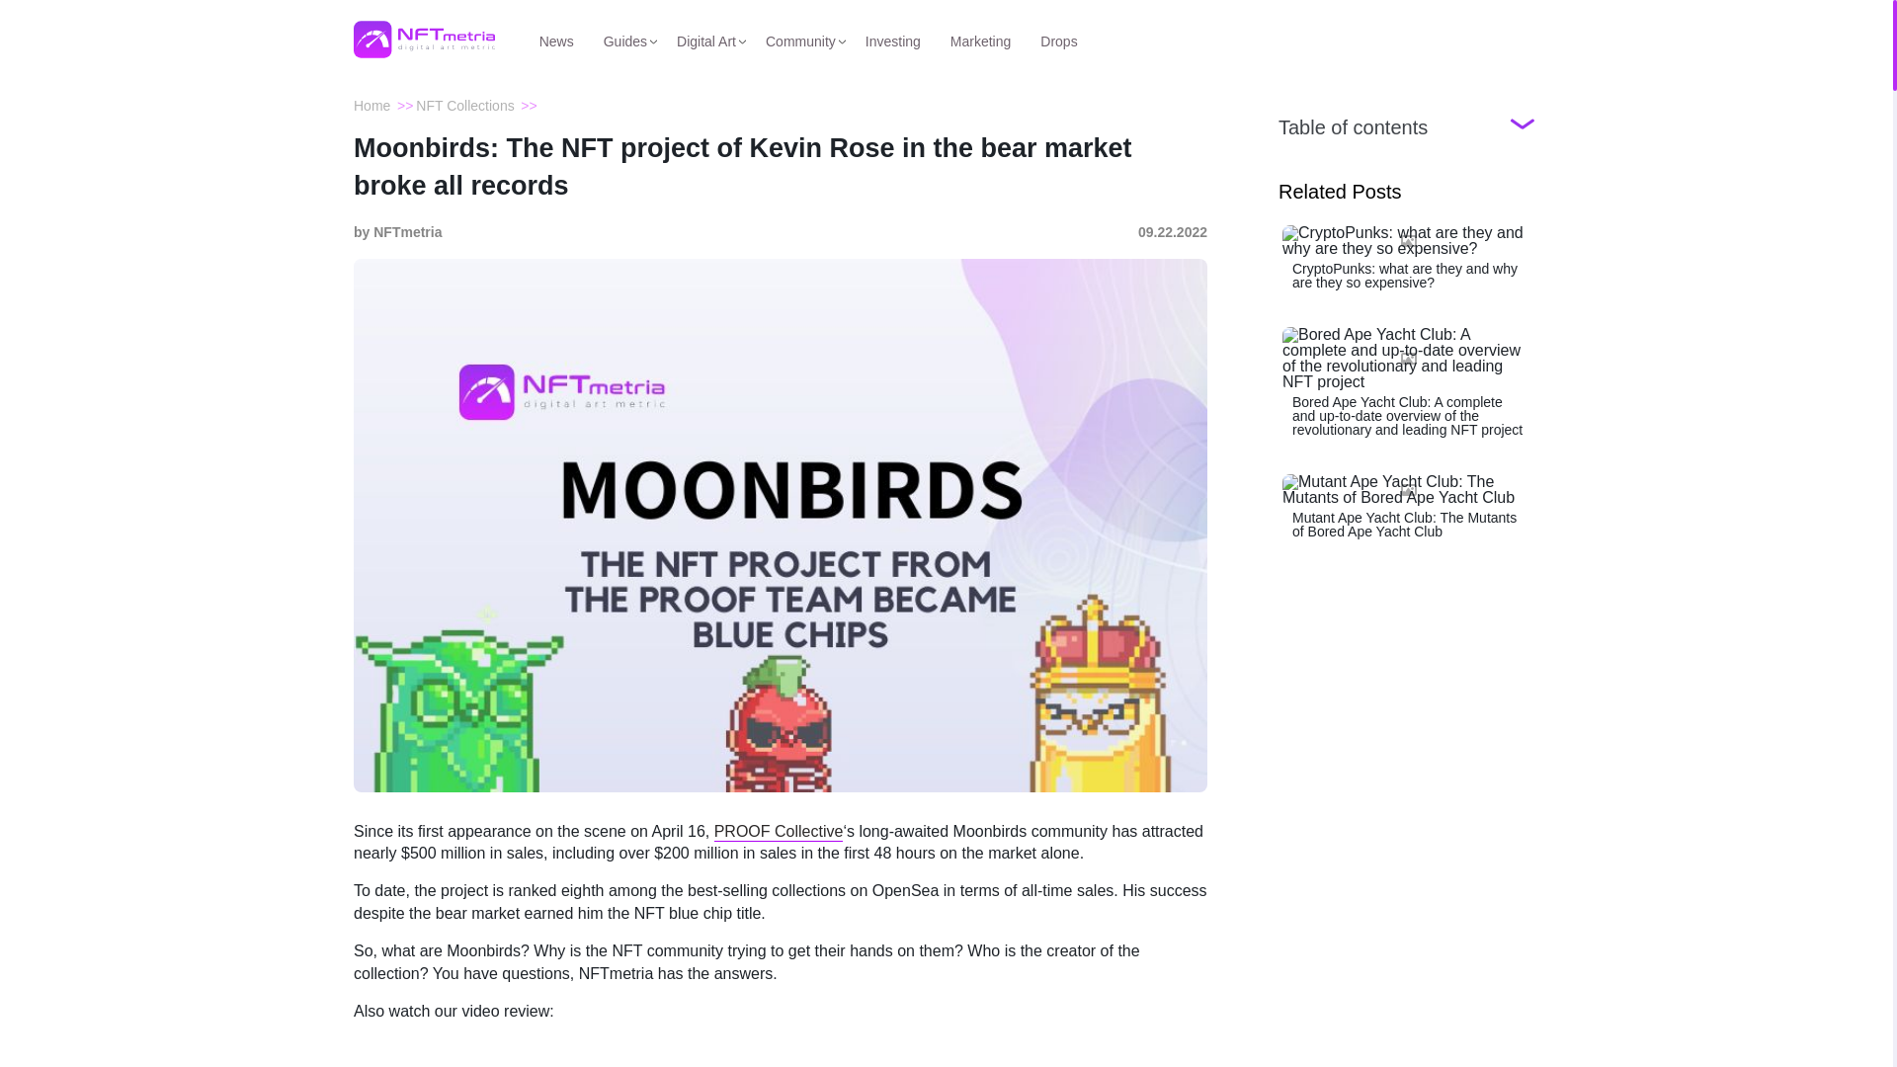 The height and width of the screenshot is (1067, 1897). I want to click on by NFTmetria, so click(397, 232).